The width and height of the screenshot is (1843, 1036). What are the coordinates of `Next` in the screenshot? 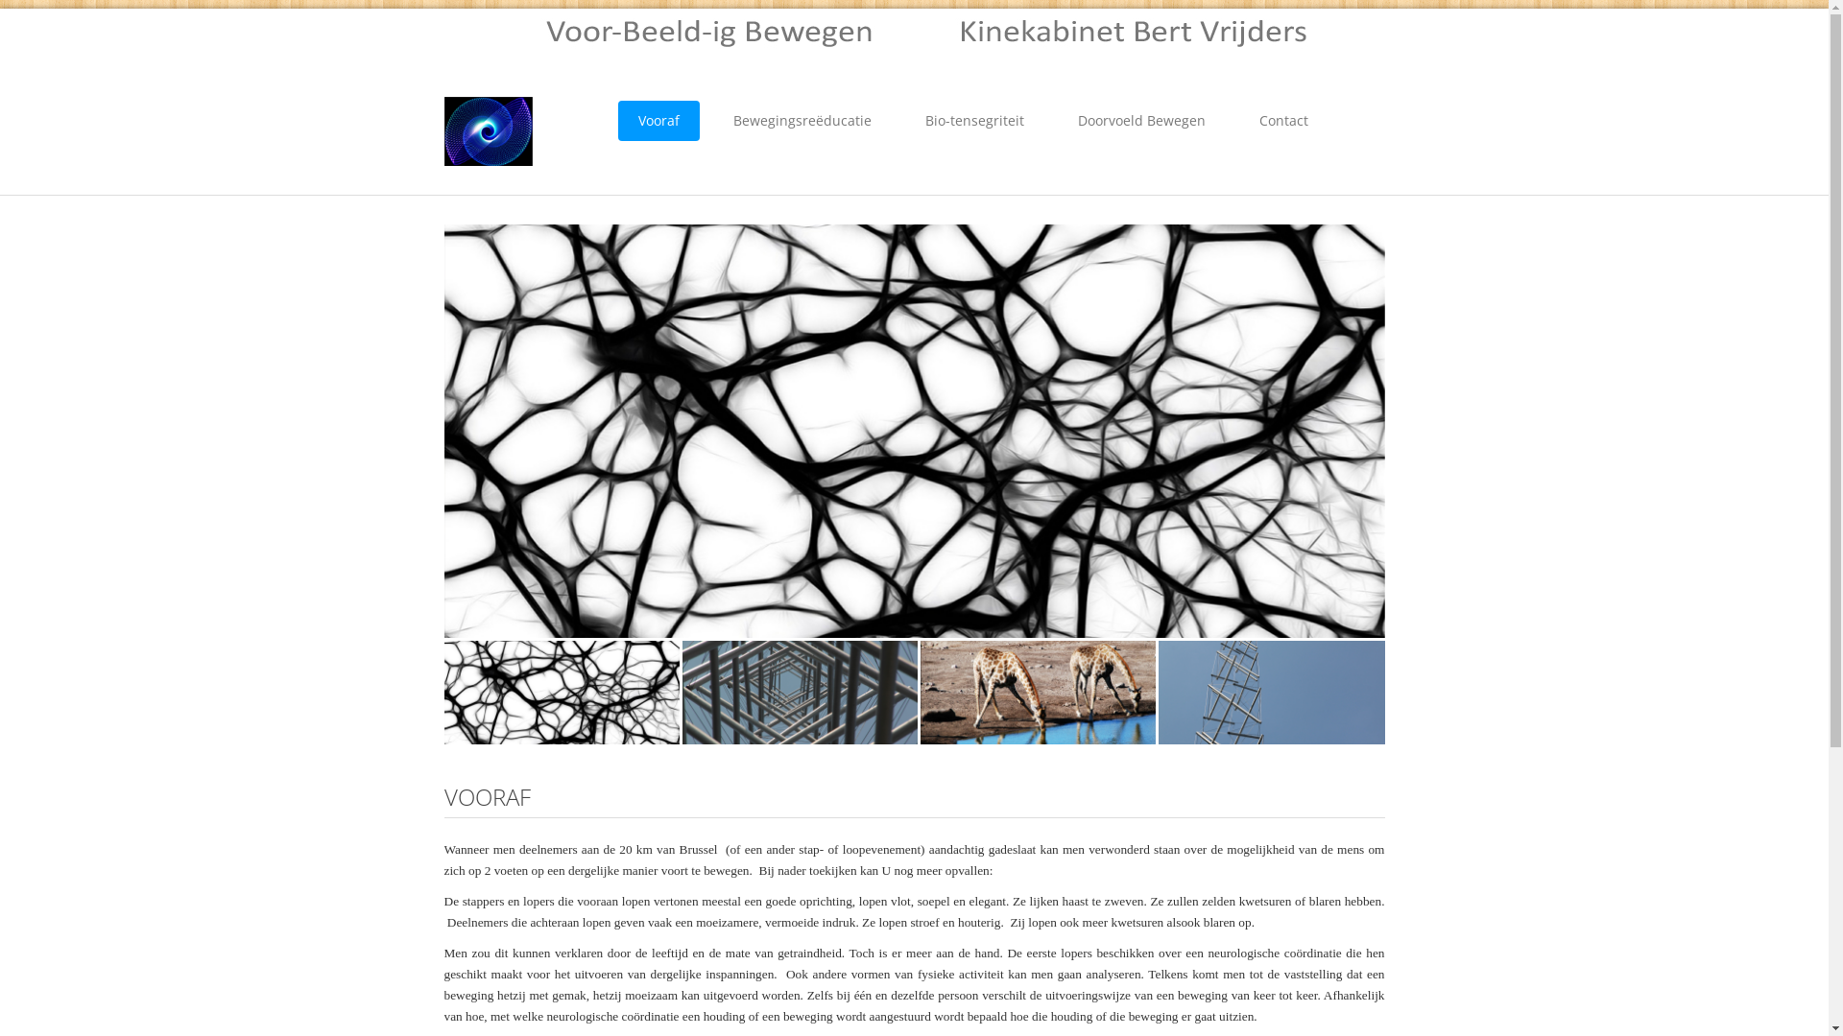 It's located at (1355, 432).